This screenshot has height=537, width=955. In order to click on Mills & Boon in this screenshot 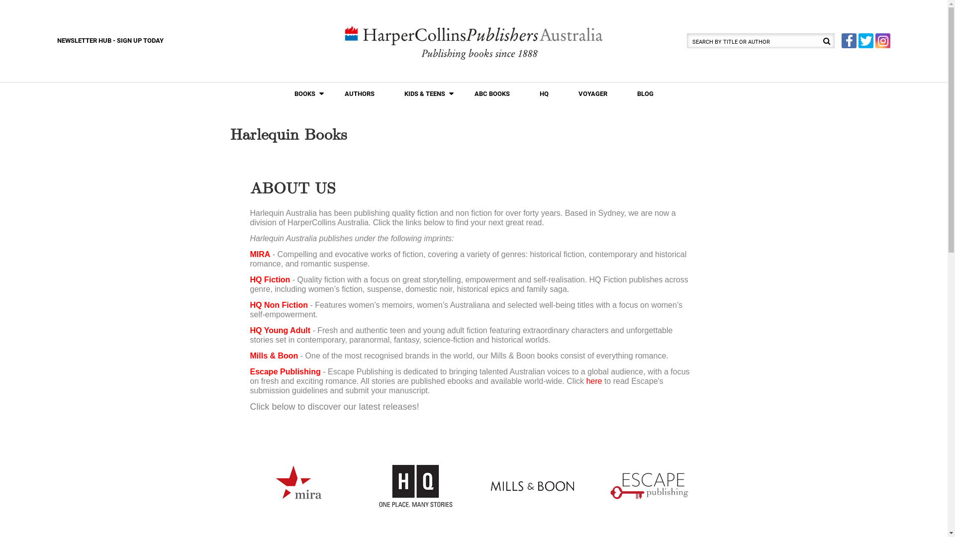, I will do `click(274, 356)`.